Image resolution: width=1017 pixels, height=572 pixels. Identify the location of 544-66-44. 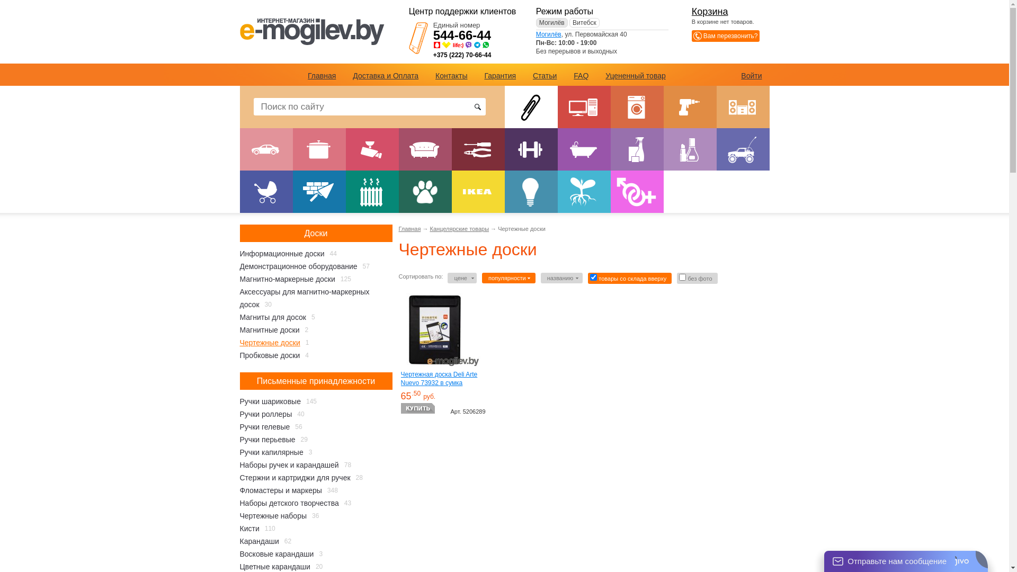
(462, 35).